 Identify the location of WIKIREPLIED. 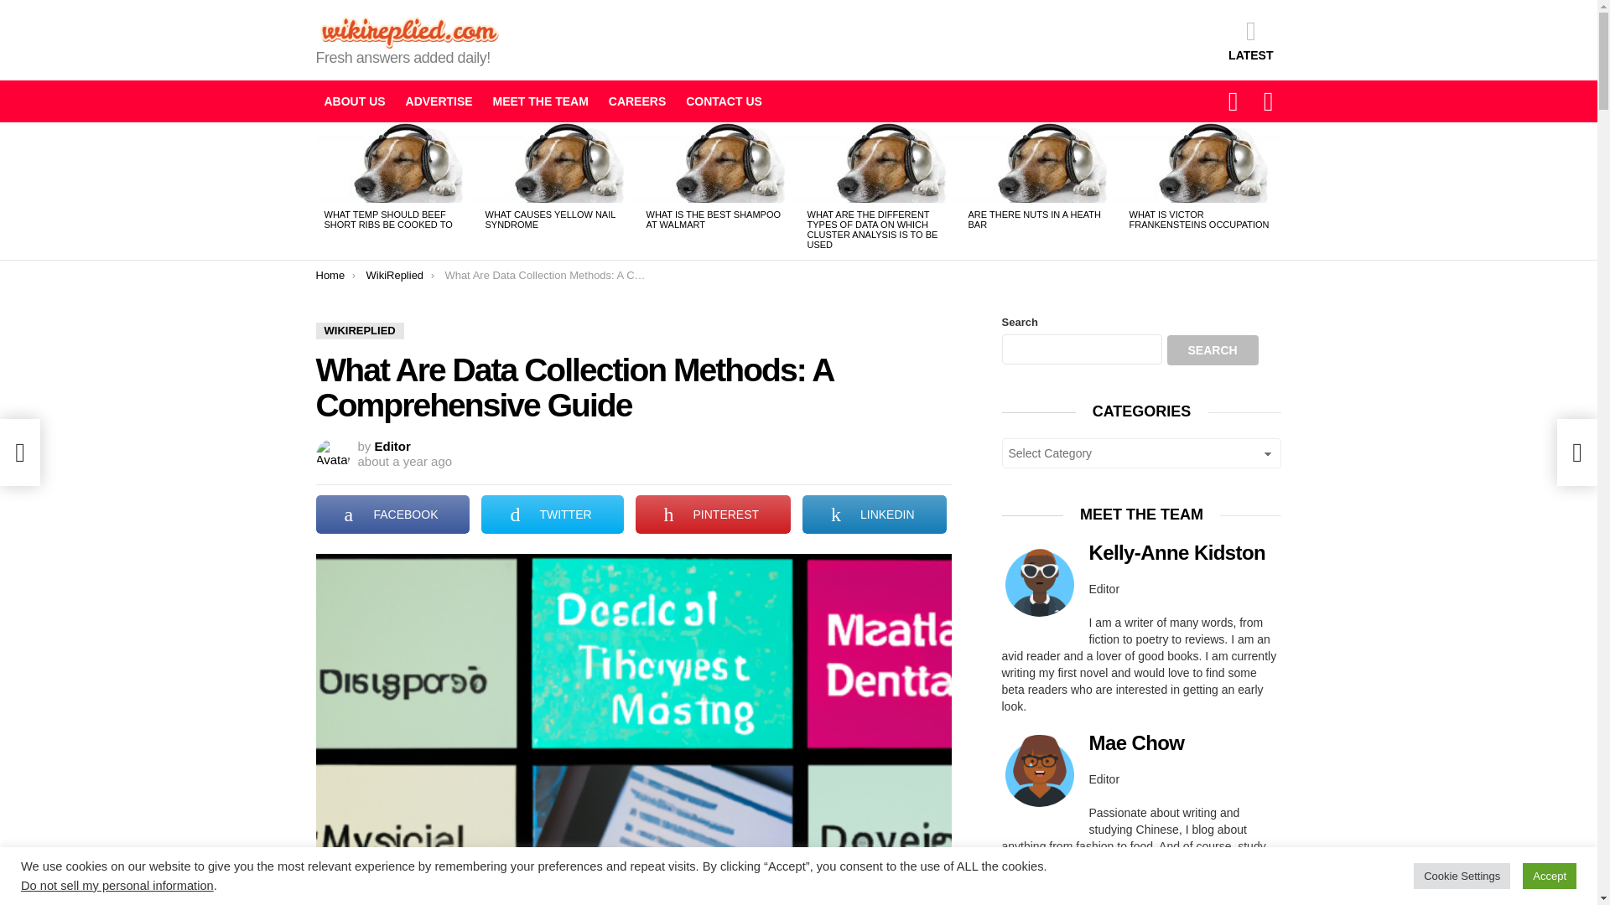
(359, 330).